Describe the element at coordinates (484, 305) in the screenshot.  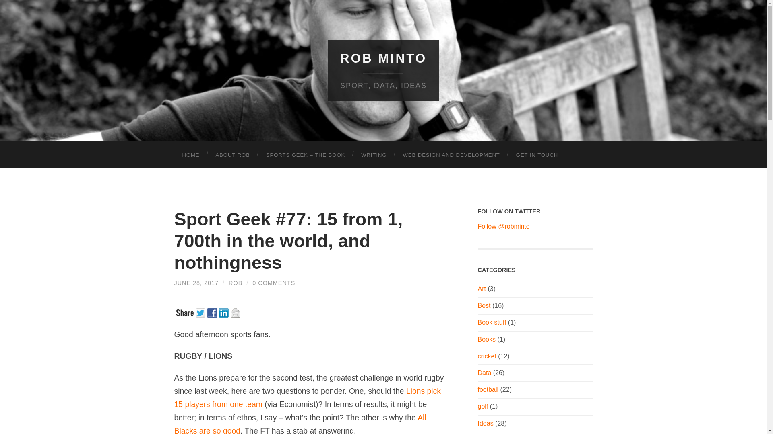
I see `Best` at that location.